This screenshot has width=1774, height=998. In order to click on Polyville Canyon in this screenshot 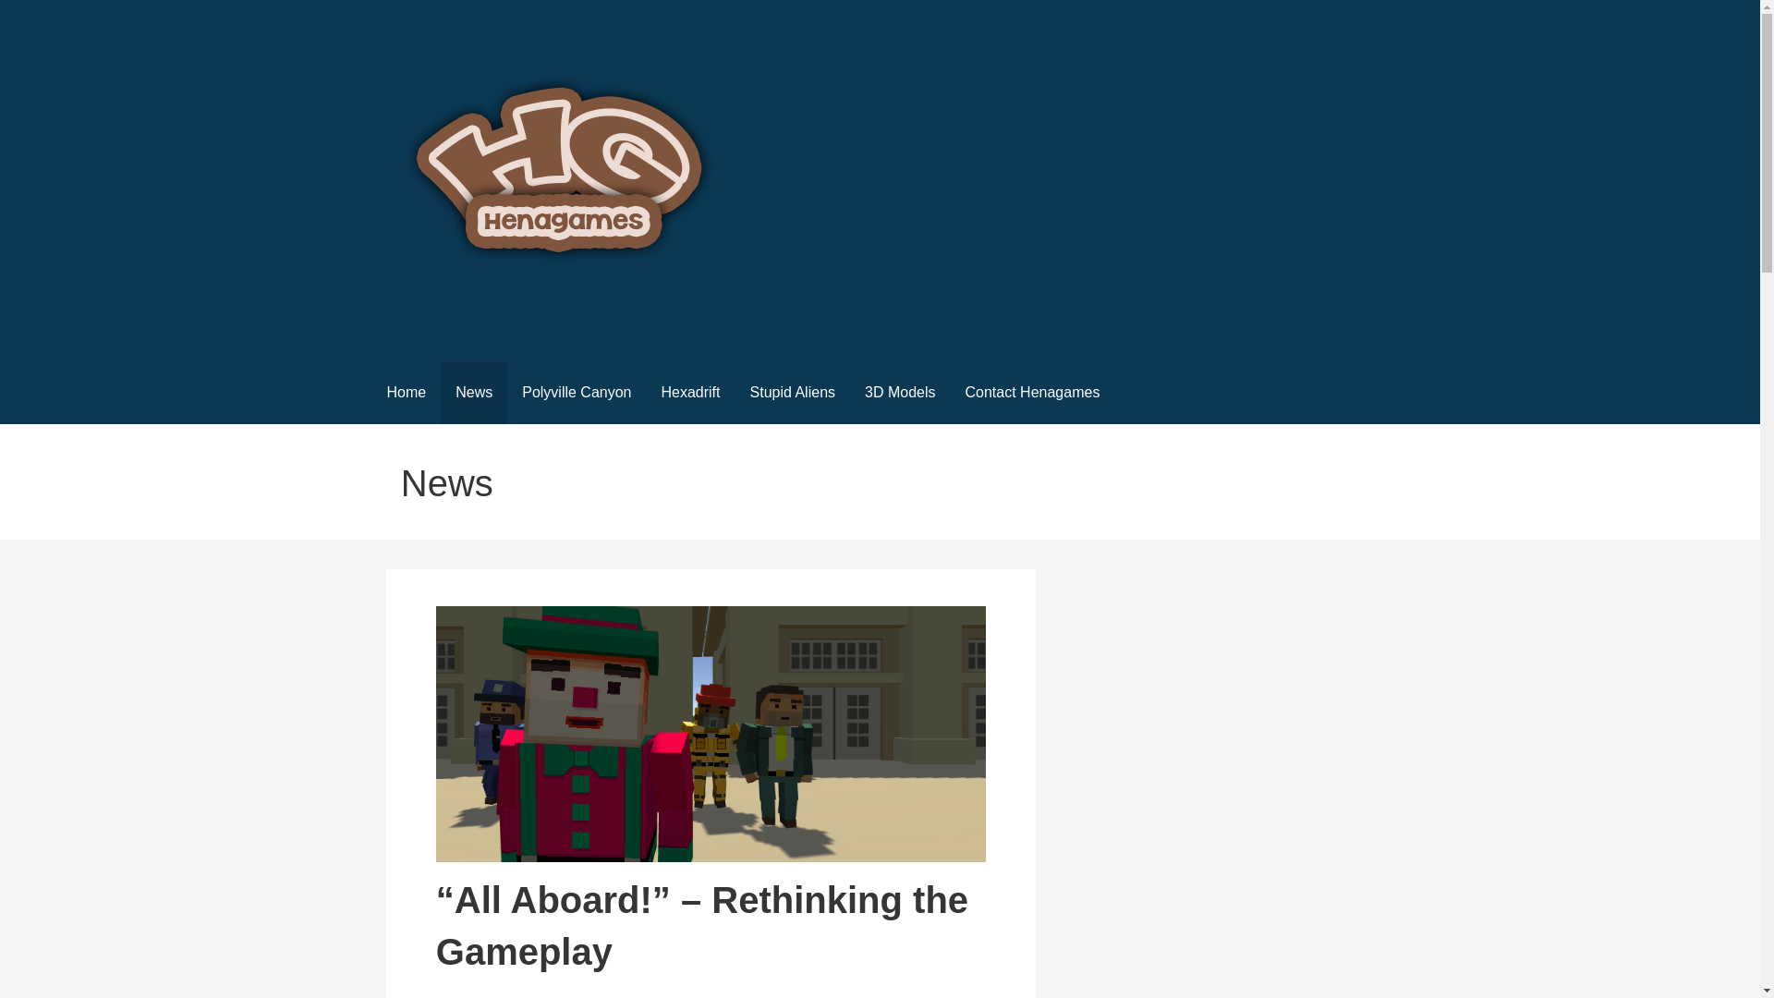, I will do `click(577, 394)`.